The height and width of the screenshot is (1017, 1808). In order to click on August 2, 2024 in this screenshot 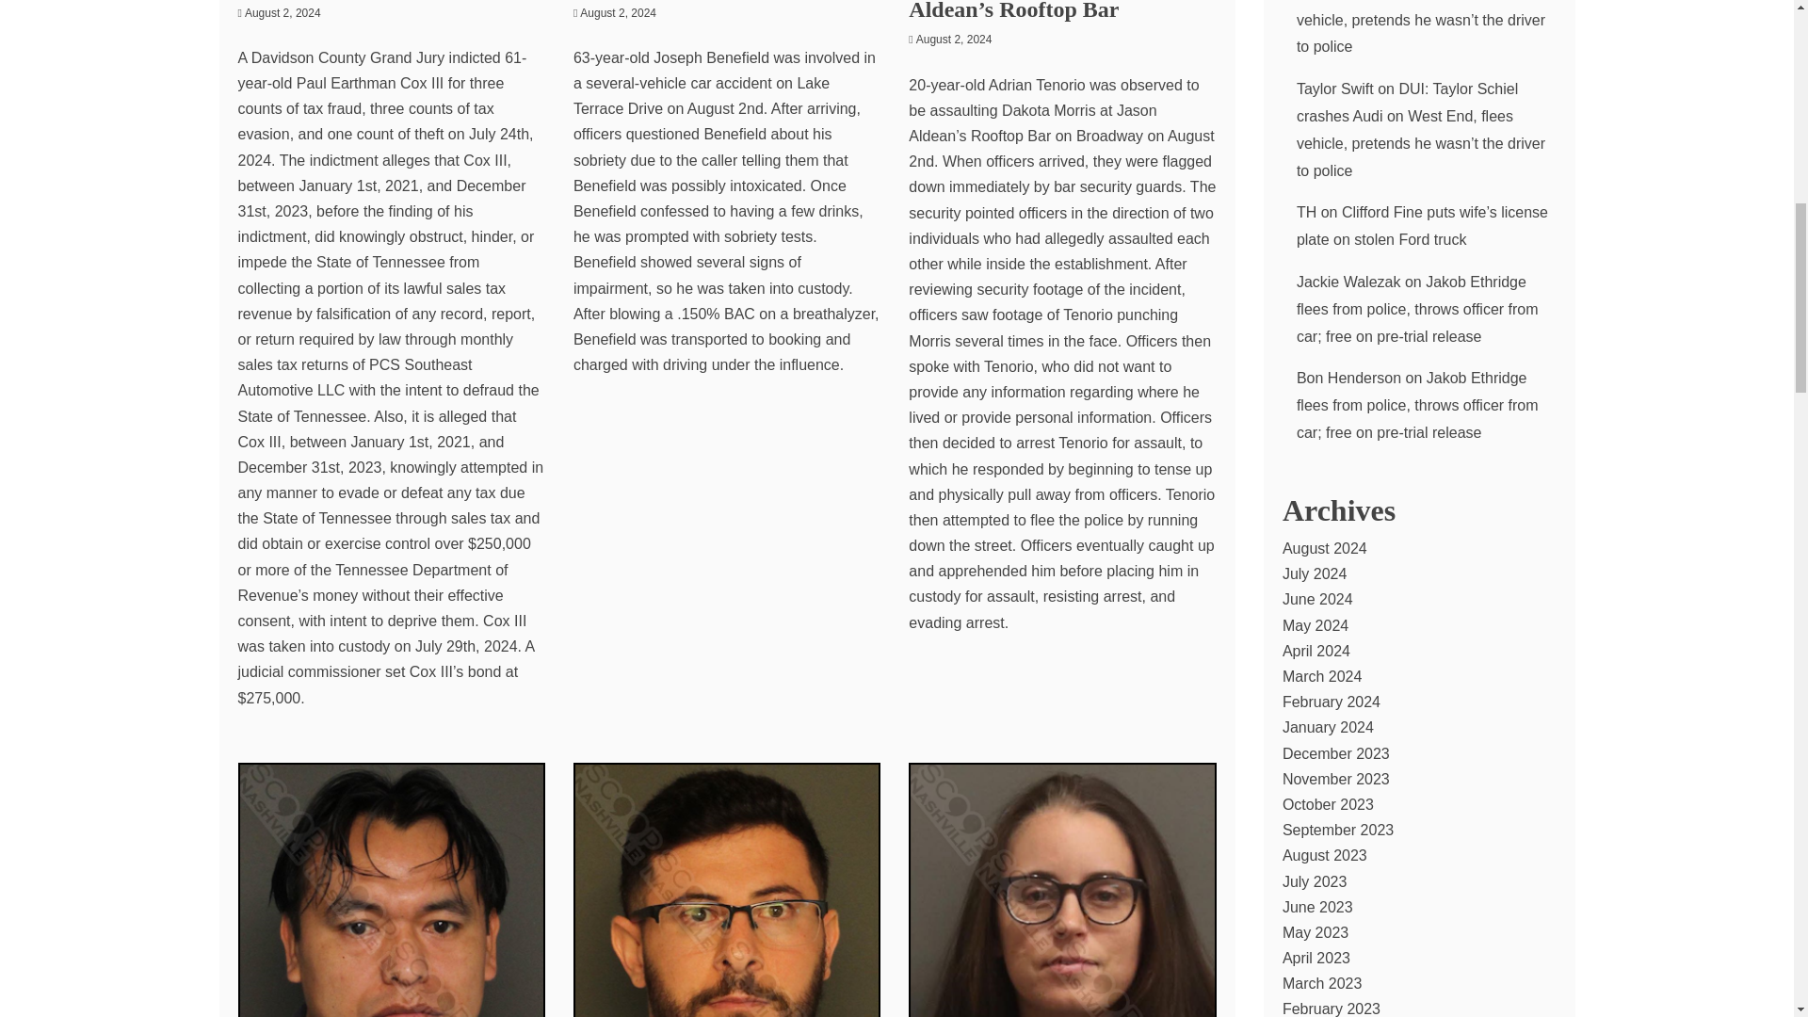, I will do `click(955, 39)`.